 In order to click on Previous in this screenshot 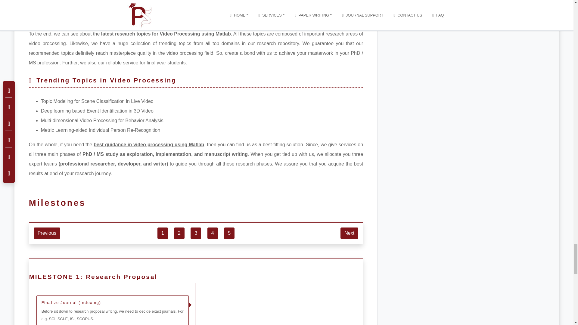, I will do `click(47, 233)`.